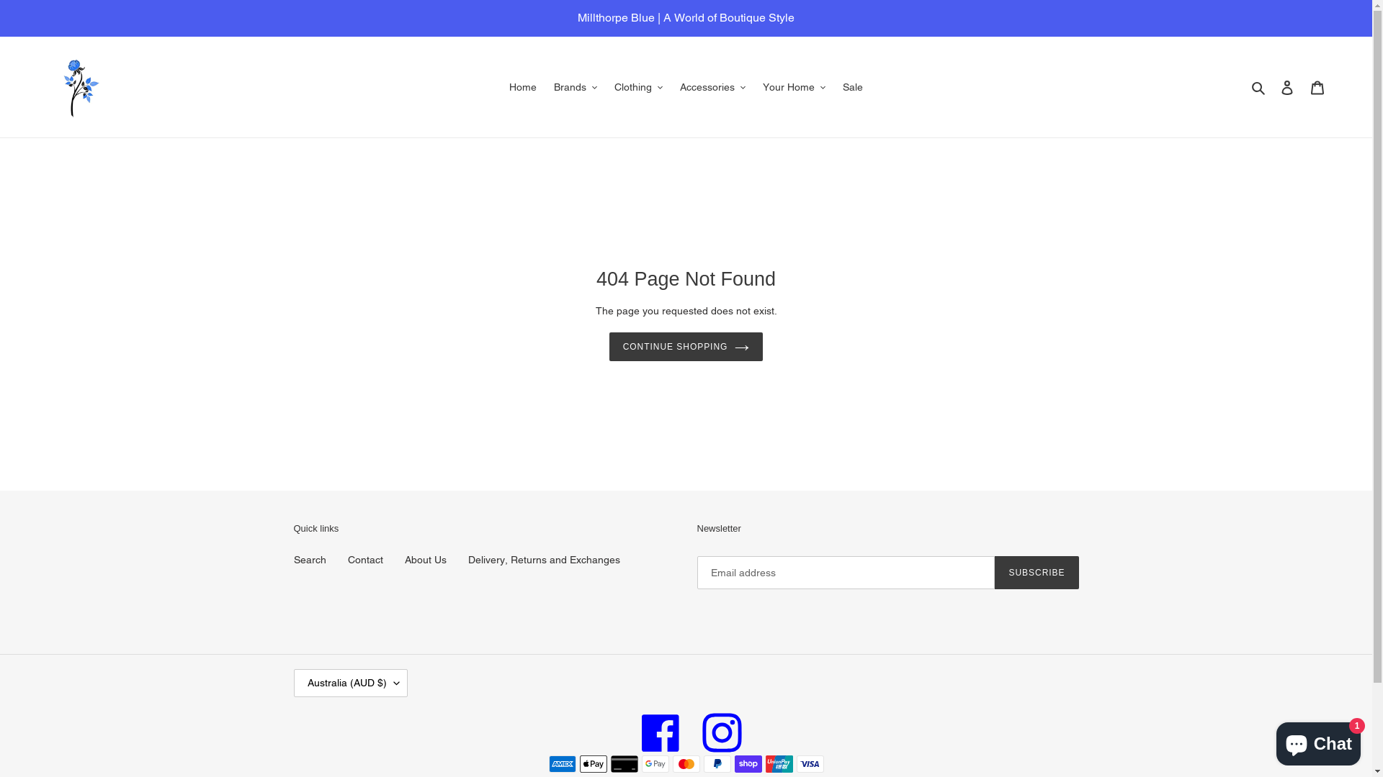 Image resolution: width=1383 pixels, height=777 pixels. What do you see at coordinates (1037, 573) in the screenshot?
I see `SUBSCRIBE` at bounding box center [1037, 573].